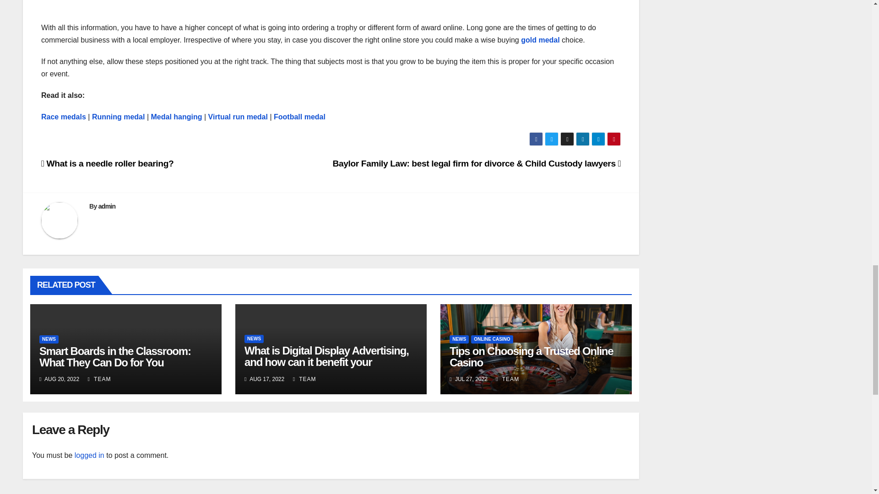 This screenshot has height=494, width=879. Describe the element at coordinates (64, 117) in the screenshot. I see `Race medals` at that location.